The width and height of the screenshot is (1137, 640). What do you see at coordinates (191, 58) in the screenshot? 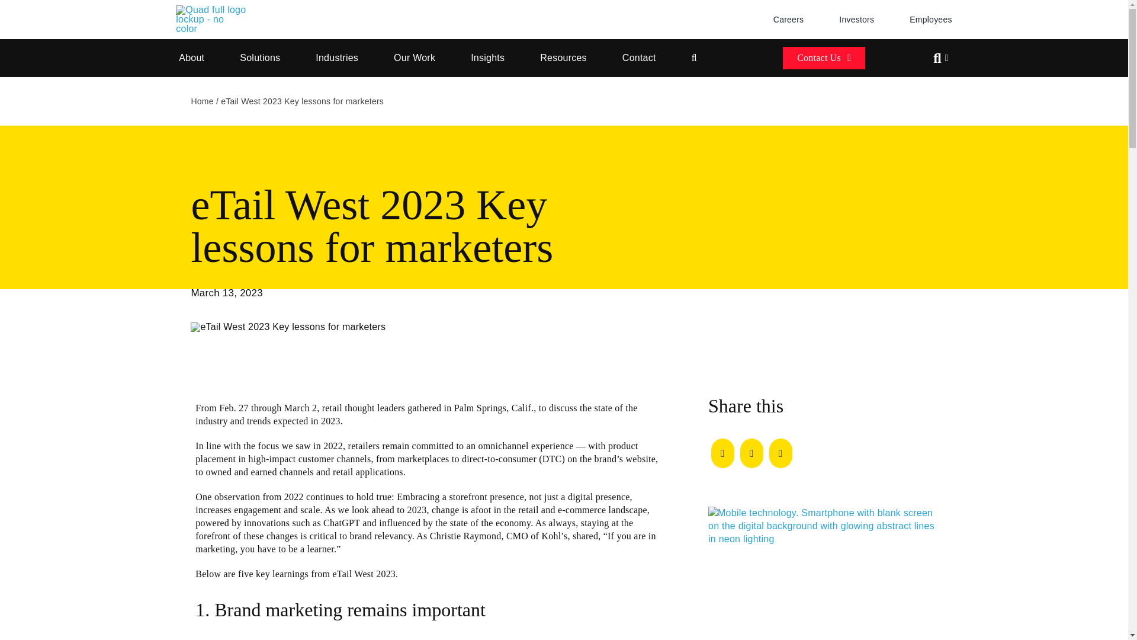
I see `About` at bounding box center [191, 58].